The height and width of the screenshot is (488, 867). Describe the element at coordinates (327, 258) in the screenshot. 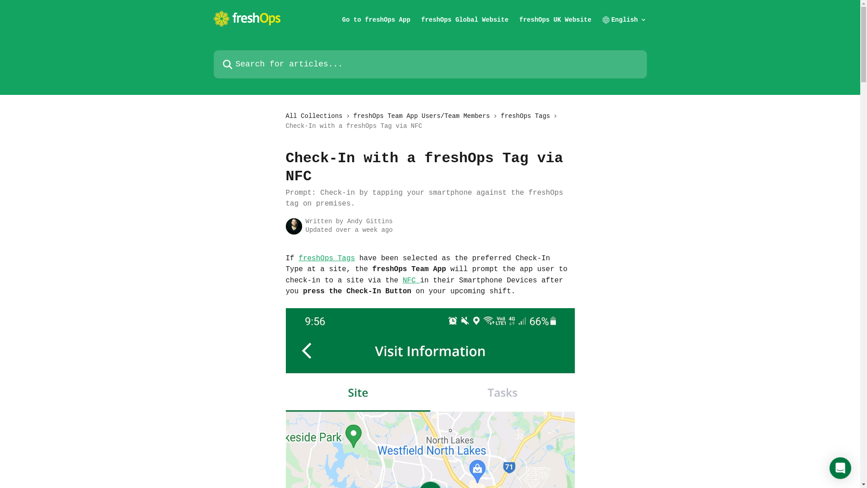

I see `freshOps Tags` at that location.